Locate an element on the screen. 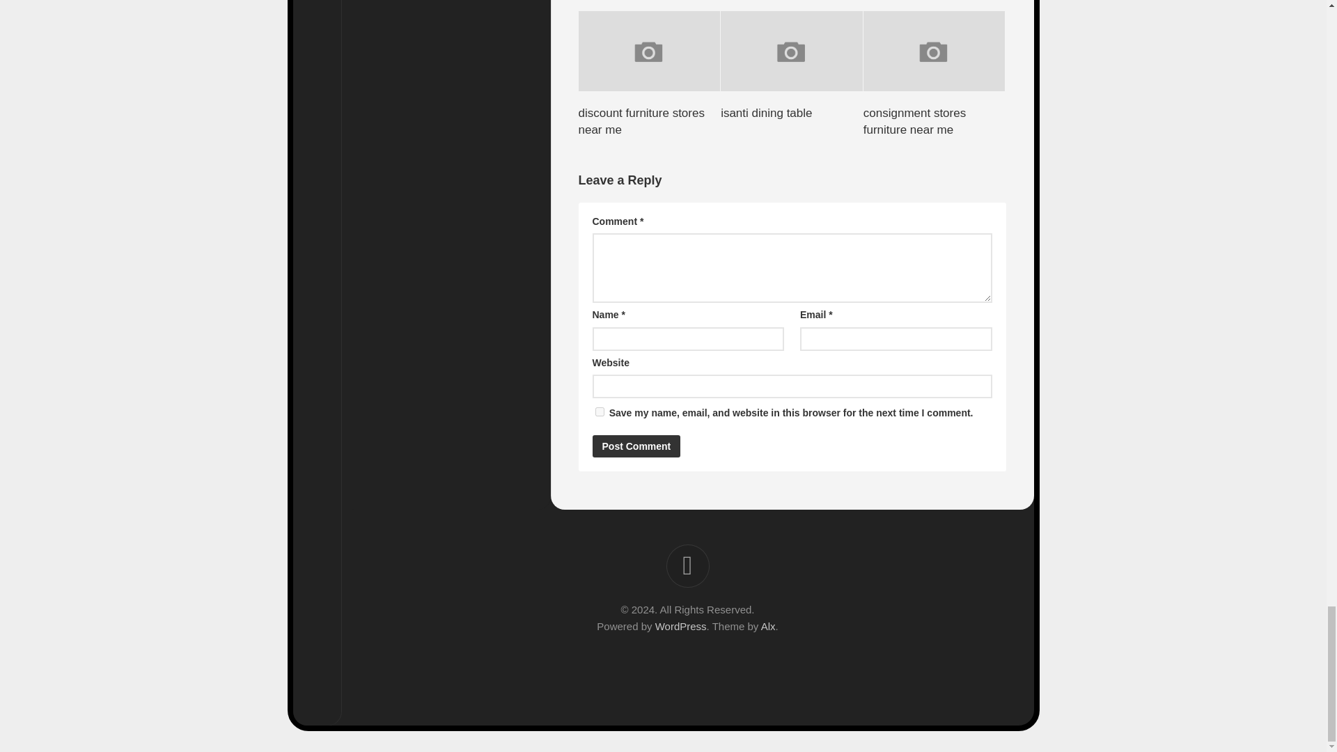 Image resolution: width=1337 pixels, height=752 pixels. discount furniture stores near me is located at coordinates (641, 121).